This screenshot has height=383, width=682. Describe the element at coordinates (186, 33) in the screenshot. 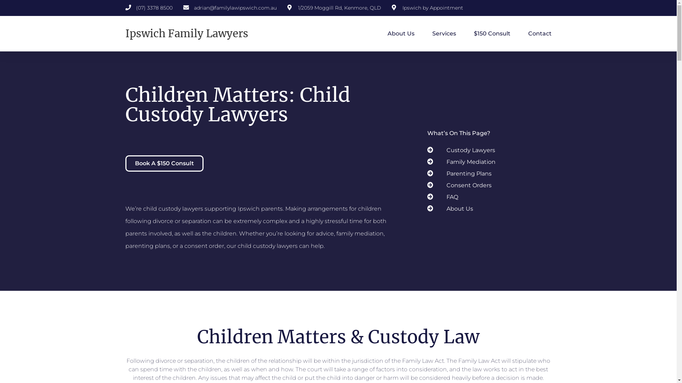

I see `Ipswich Family Lawyers` at that location.